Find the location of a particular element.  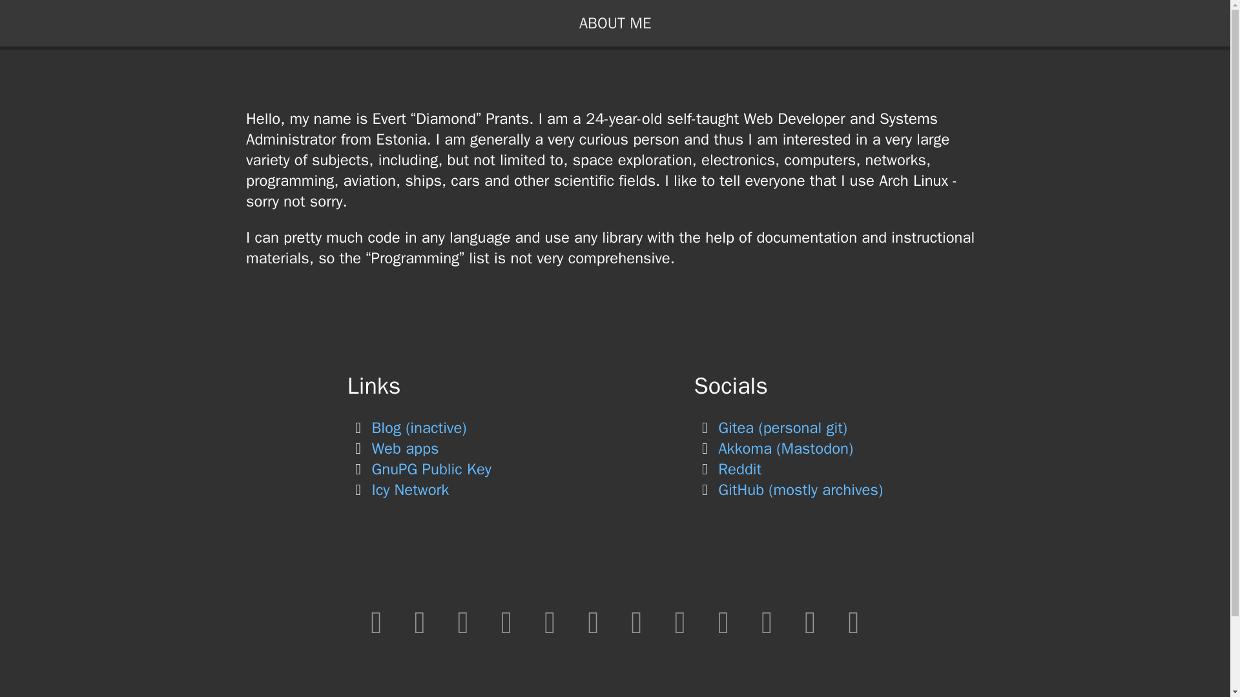

Flutter is located at coordinates (767, 622).